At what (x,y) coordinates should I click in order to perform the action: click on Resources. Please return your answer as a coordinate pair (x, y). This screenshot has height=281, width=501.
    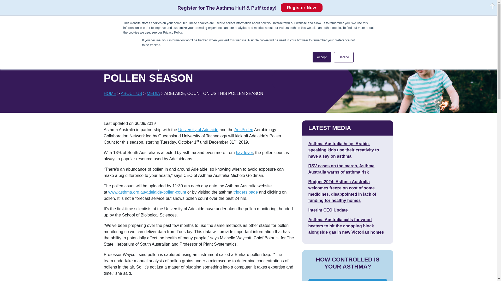
    Looking at the image, I should click on (224, 23).